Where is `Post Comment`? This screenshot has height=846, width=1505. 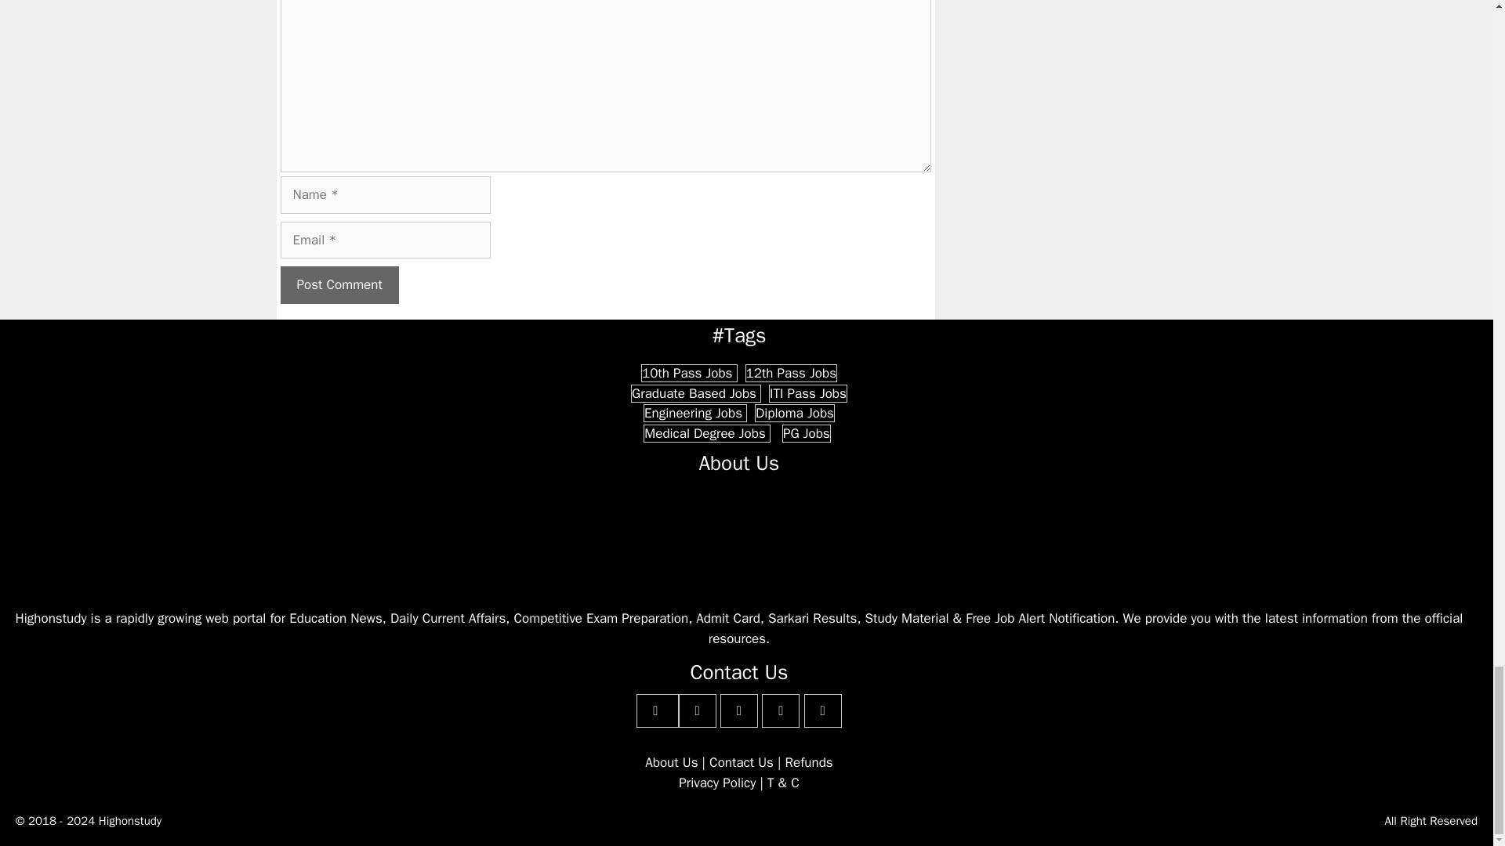
Post Comment is located at coordinates (339, 285).